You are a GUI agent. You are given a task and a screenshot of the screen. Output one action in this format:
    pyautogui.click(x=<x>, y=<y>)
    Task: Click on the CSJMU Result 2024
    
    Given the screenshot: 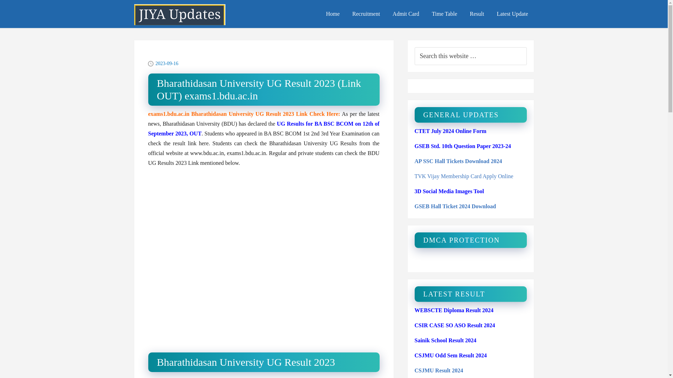 What is the action you would take?
    pyautogui.click(x=439, y=370)
    